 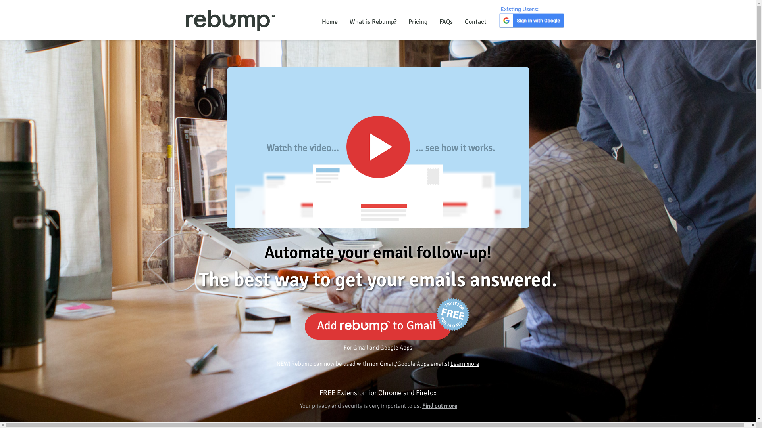 What do you see at coordinates (446, 22) in the screenshot?
I see `FAQs` at bounding box center [446, 22].